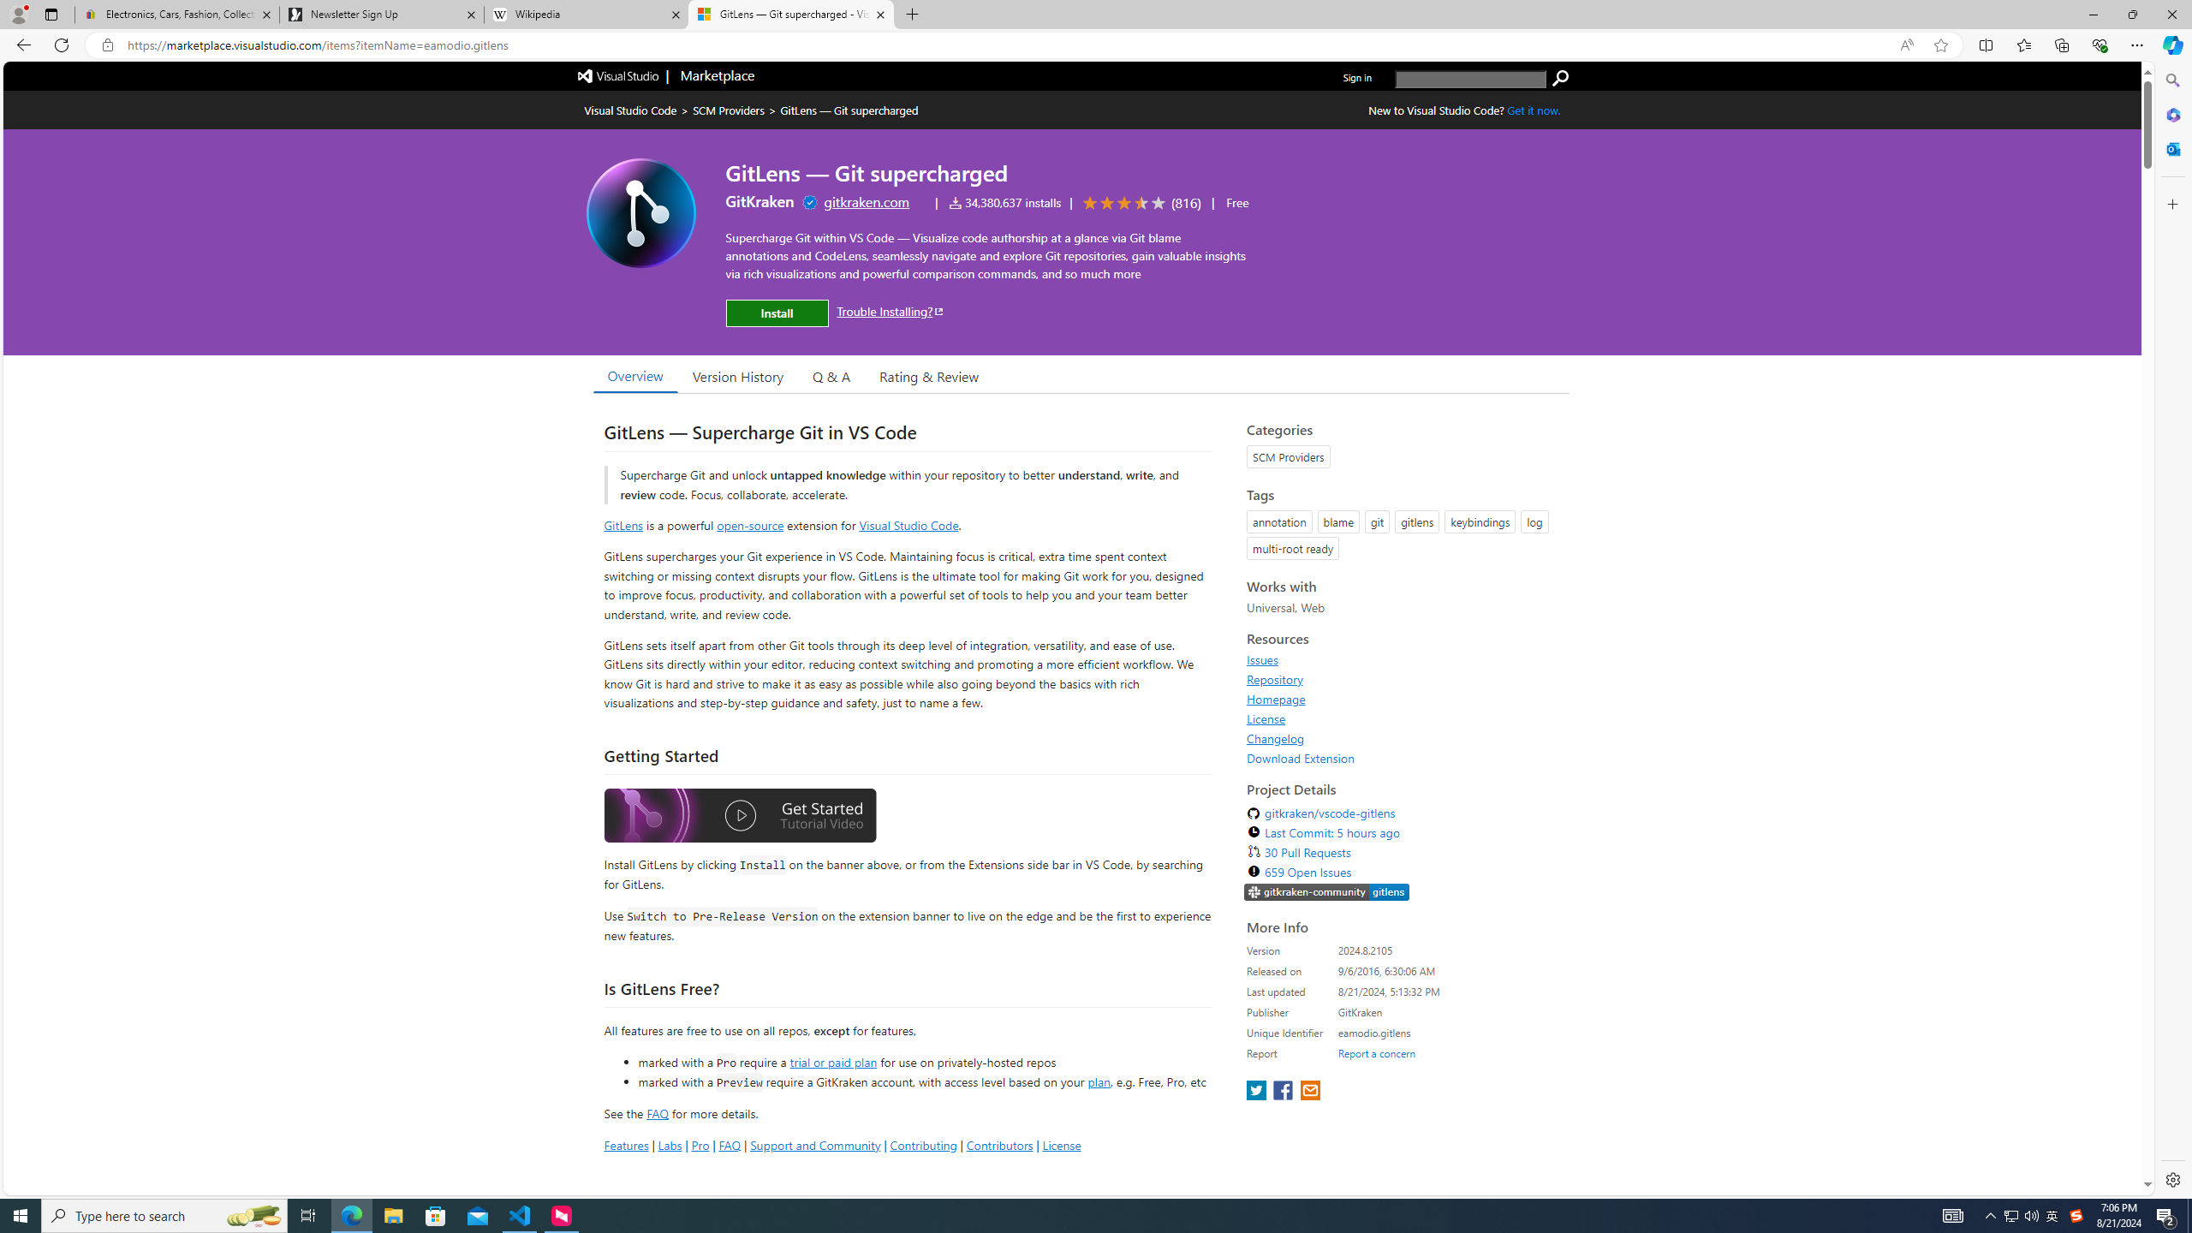  I want to click on Issues, so click(1262, 659).